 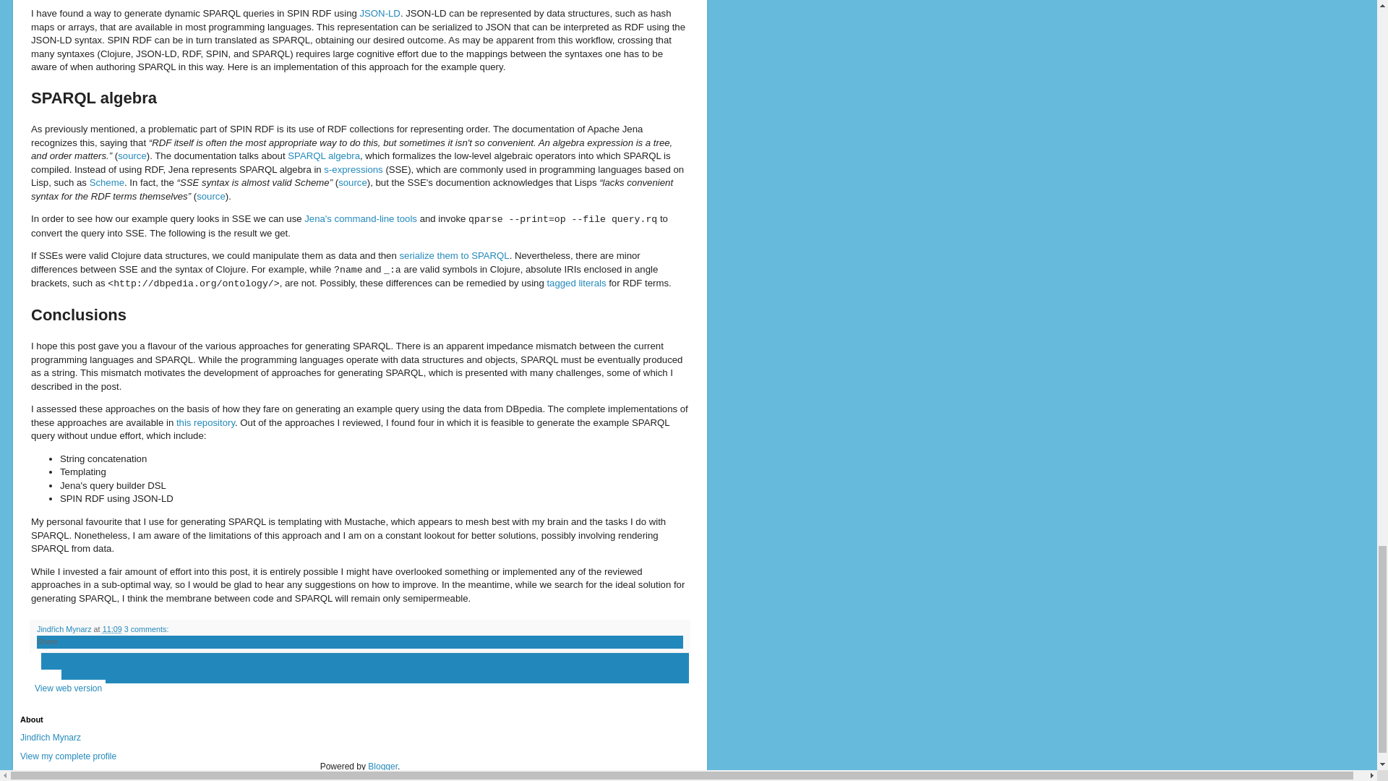 What do you see at coordinates (36, 658) in the screenshot?
I see `Newer Posts` at bounding box center [36, 658].